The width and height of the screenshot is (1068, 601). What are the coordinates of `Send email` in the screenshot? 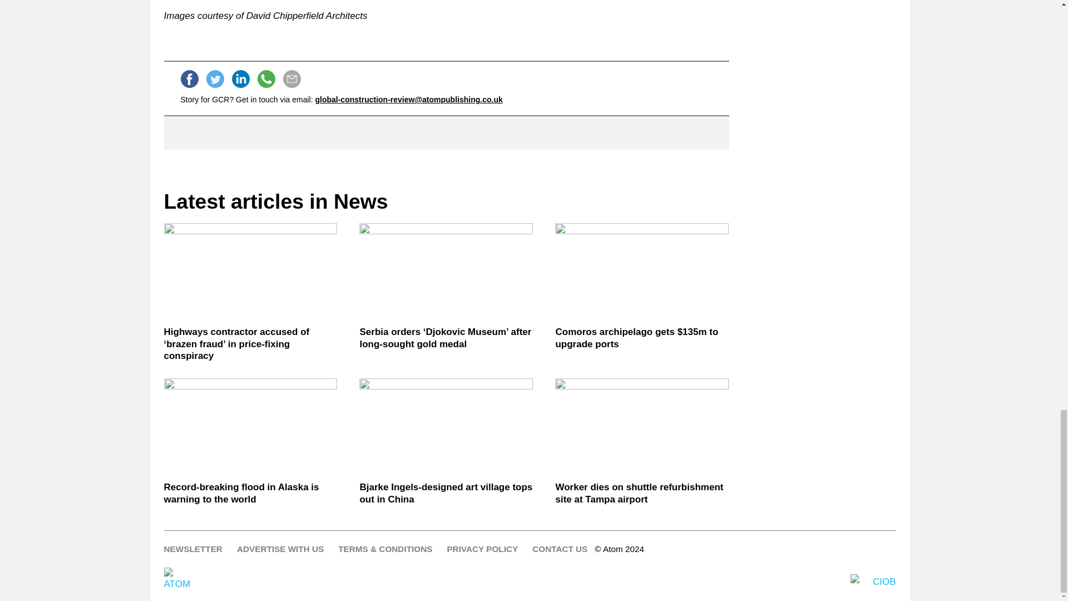 It's located at (291, 79).